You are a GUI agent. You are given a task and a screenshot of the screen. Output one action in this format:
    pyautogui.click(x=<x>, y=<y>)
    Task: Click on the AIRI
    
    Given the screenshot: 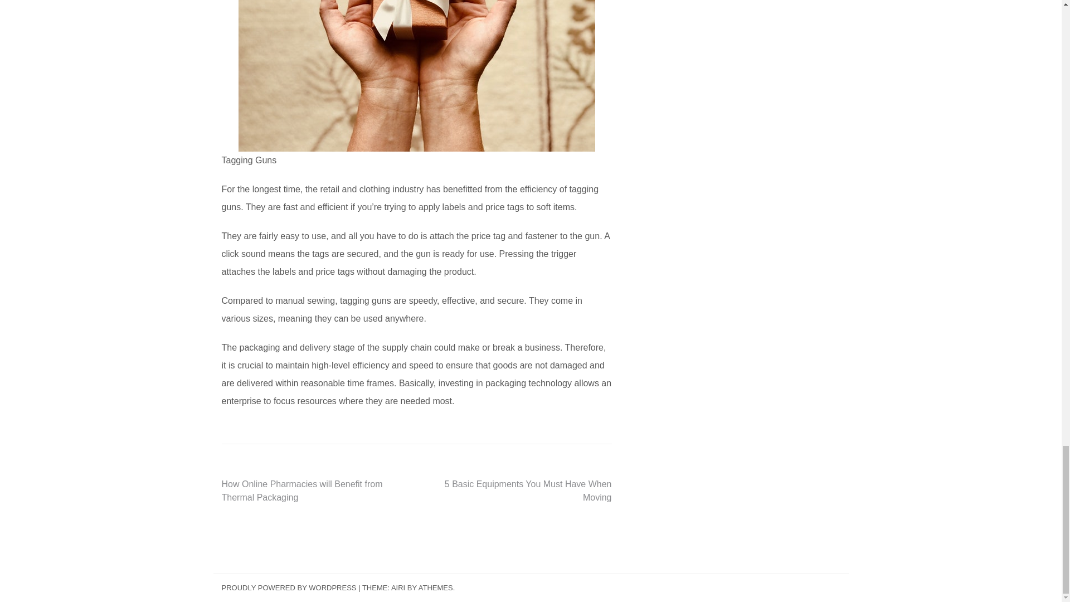 What is the action you would take?
    pyautogui.click(x=398, y=588)
    